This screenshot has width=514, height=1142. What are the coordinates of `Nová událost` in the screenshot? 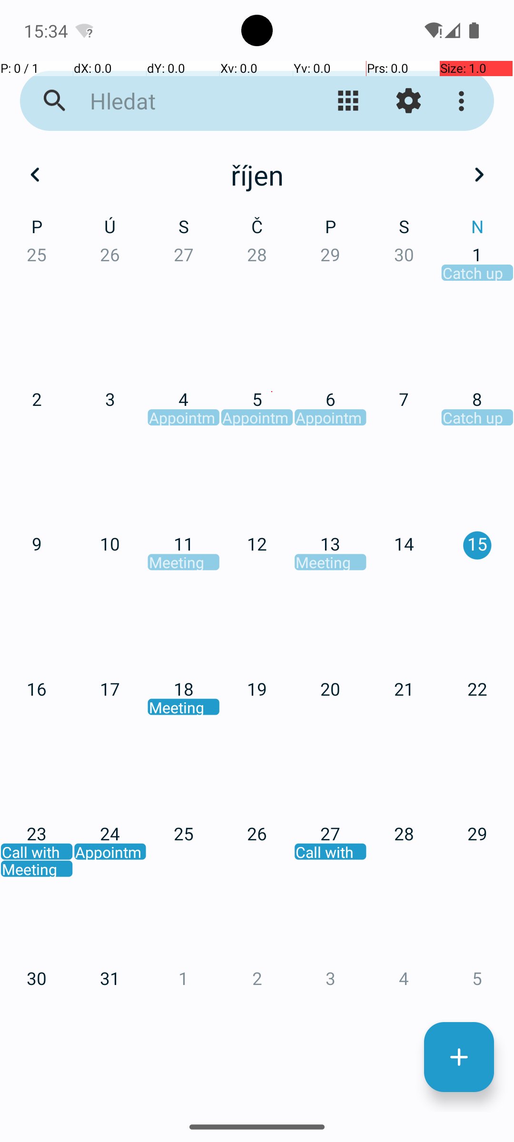 It's located at (459, 1057).